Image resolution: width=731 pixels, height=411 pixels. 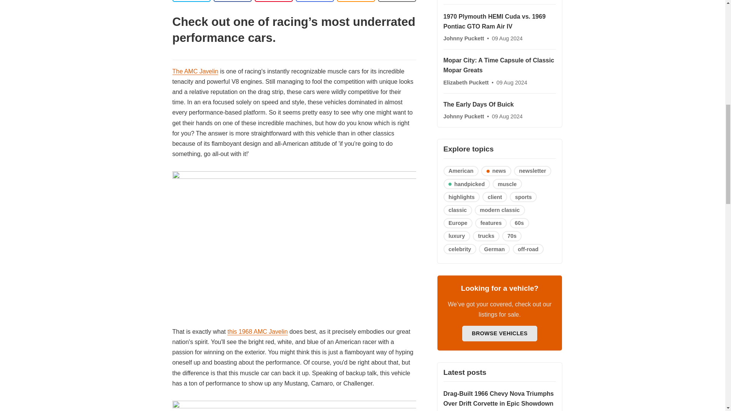 What do you see at coordinates (464, 116) in the screenshot?
I see `Johnny Puckett` at bounding box center [464, 116].